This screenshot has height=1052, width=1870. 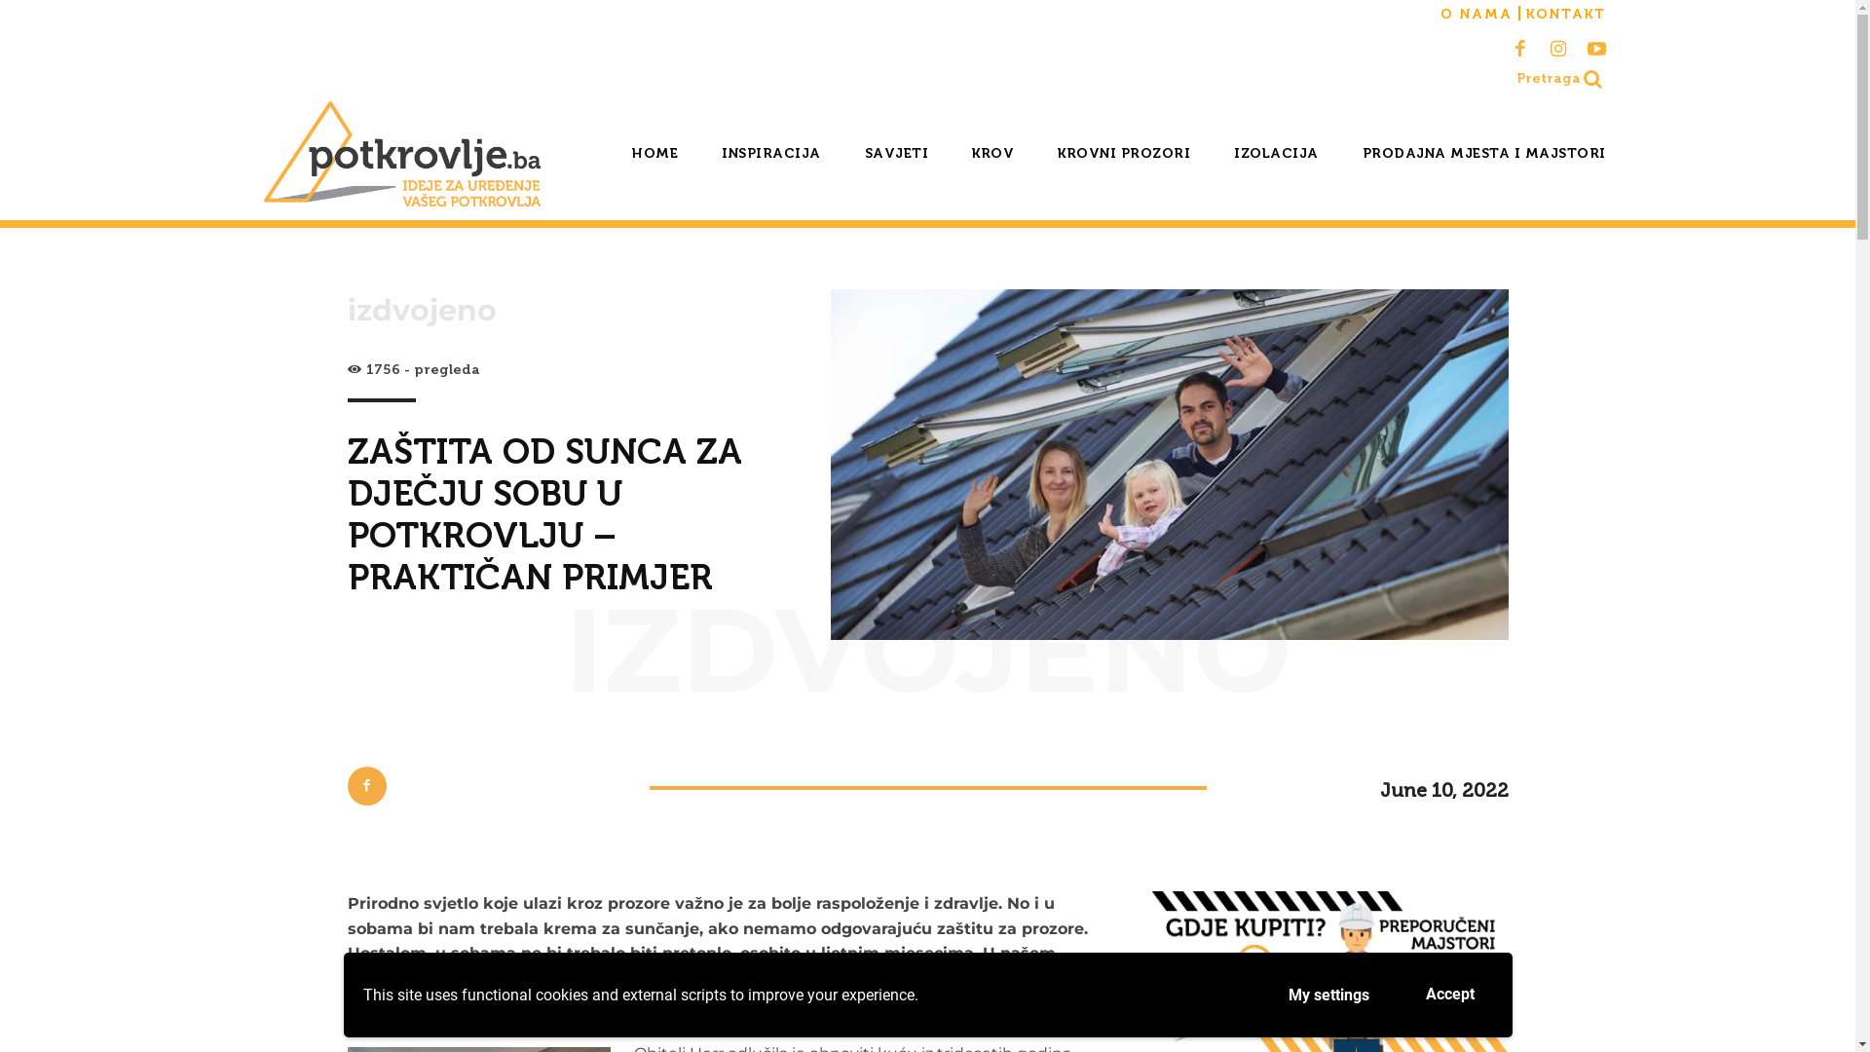 I want to click on PRODAJNA MJESTA I MAJSTORI, so click(x=1483, y=154).